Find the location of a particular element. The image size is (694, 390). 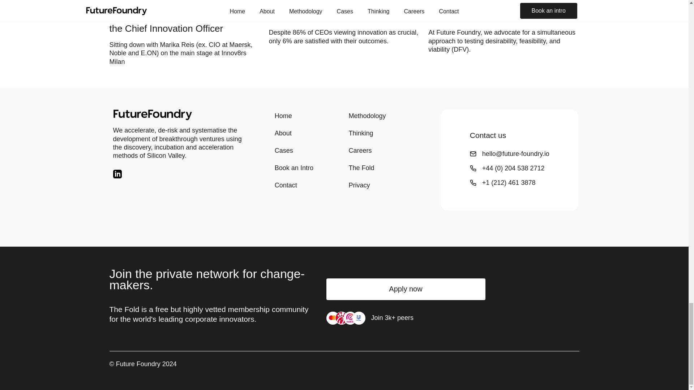

The Fold is located at coordinates (381, 168).